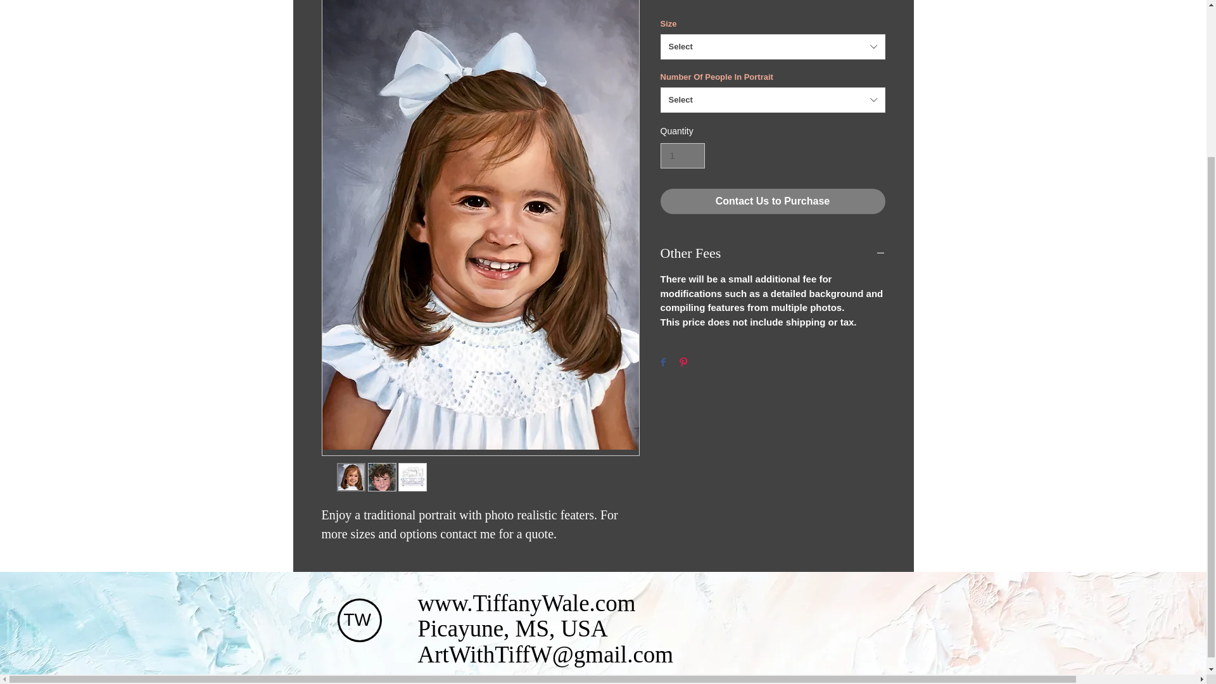 Image resolution: width=1216 pixels, height=684 pixels. Describe the element at coordinates (773, 201) in the screenshot. I see `Contact Us to Purchase` at that location.